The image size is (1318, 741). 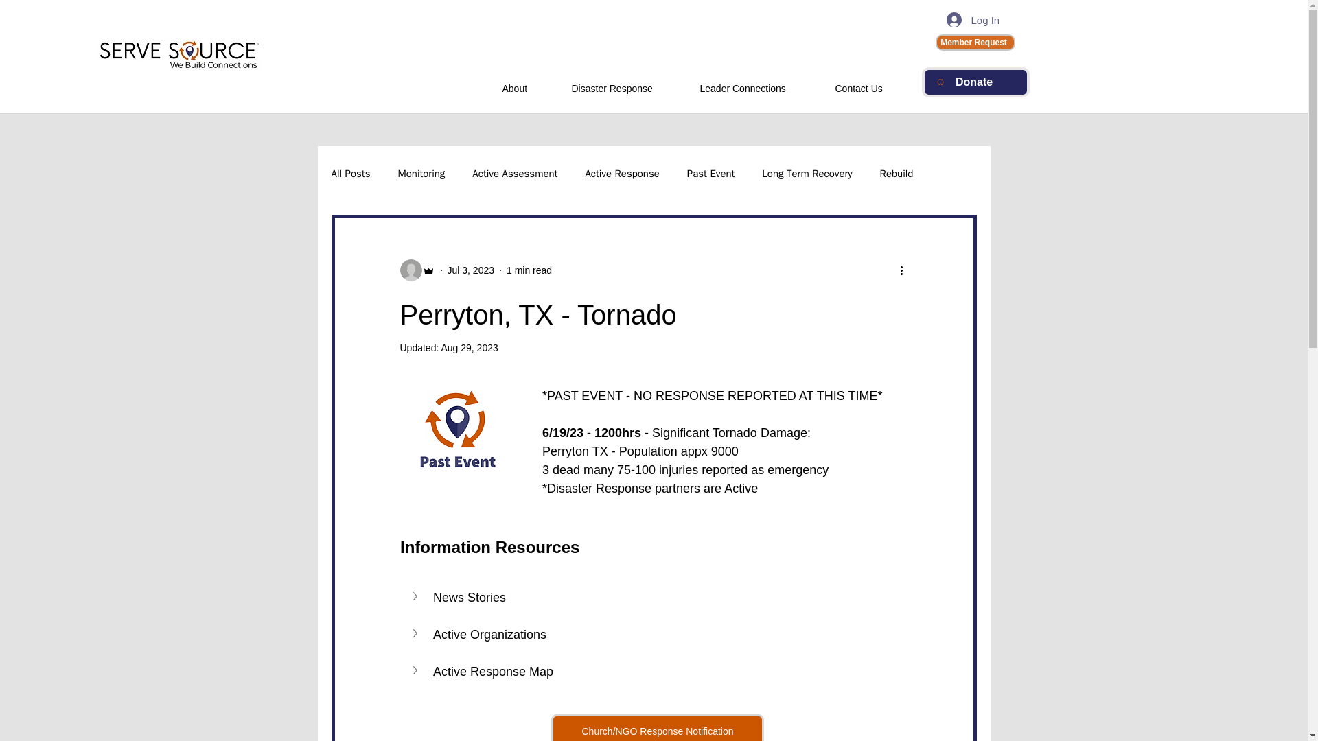 I want to click on Active Assessment, so click(x=515, y=174).